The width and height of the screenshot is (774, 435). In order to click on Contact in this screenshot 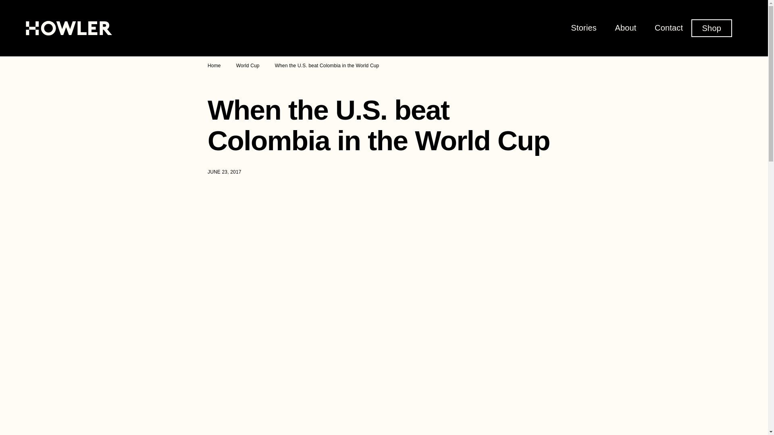, I will do `click(668, 27)`.